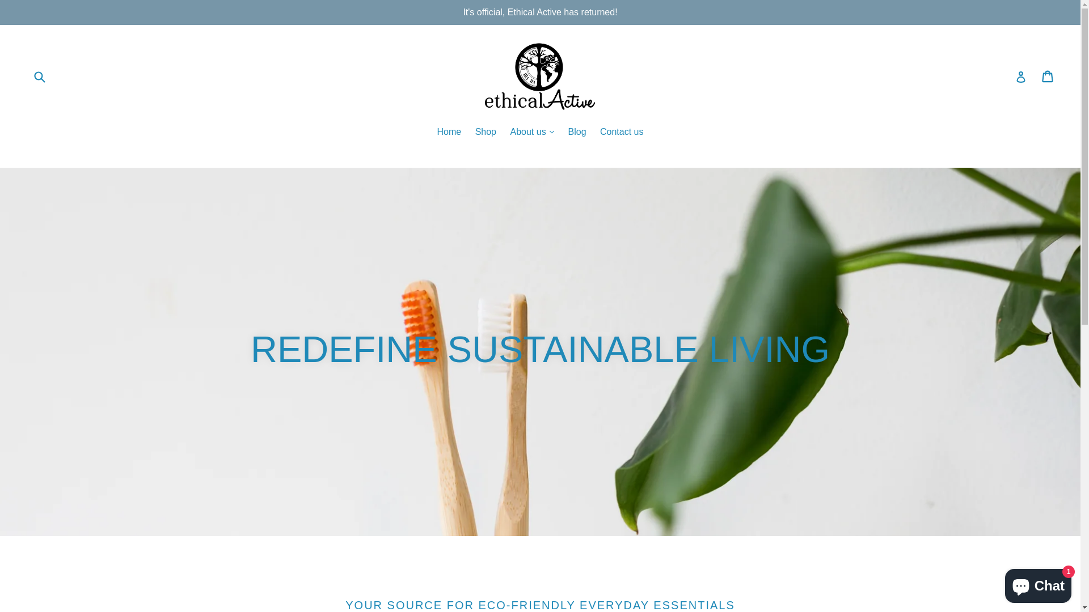 The height and width of the screenshot is (612, 1089). What do you see at coordinates (1021, 76) in the screenshot?
I see `Log in` at bounding box center [1021, 76].